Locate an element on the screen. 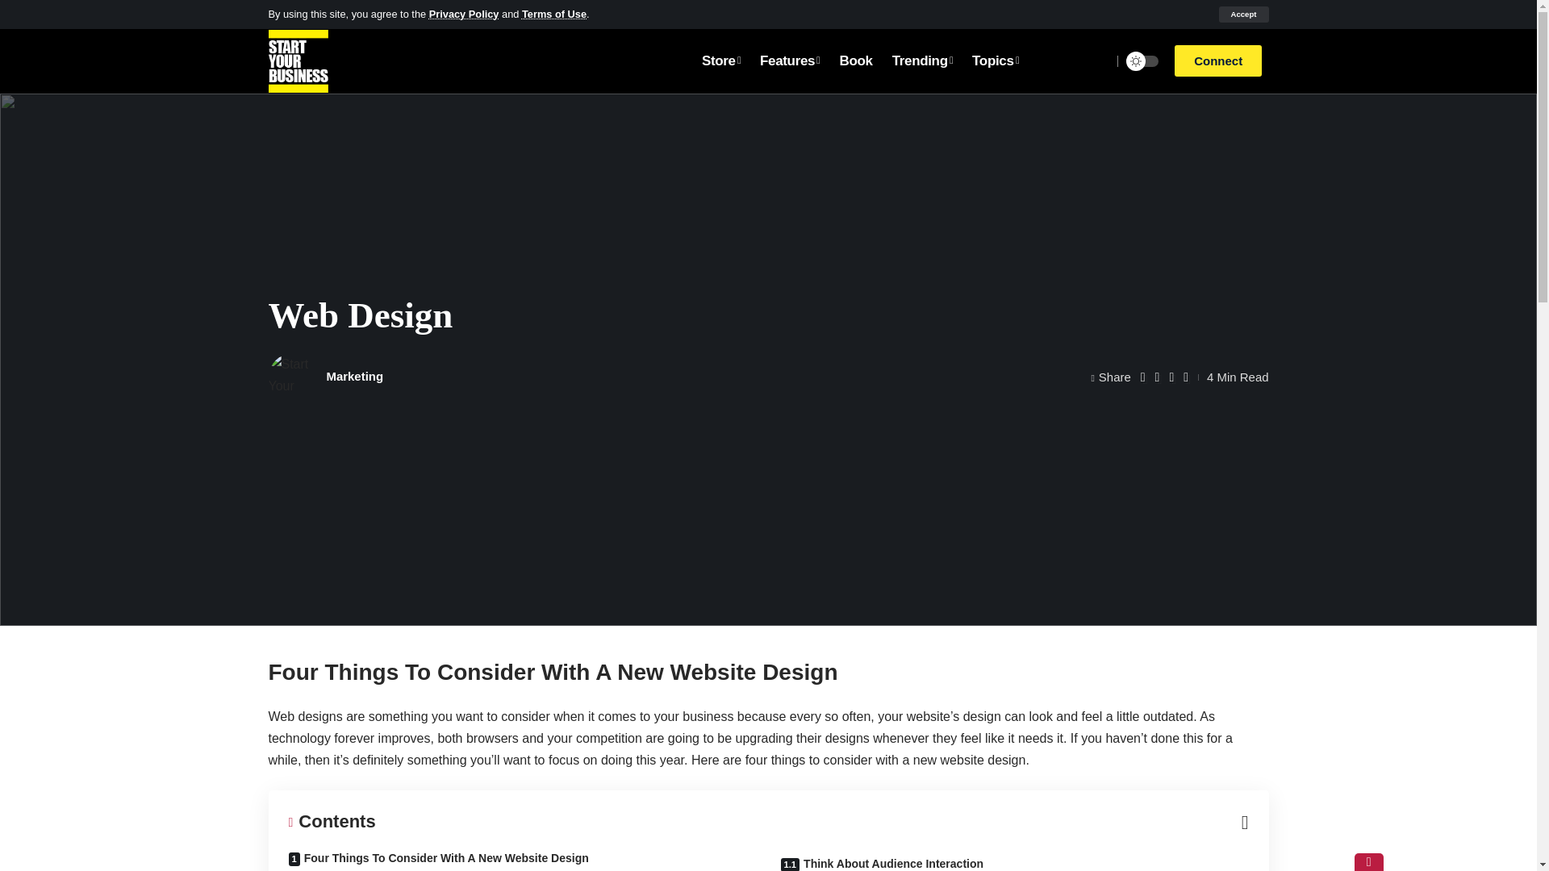  Trending is located at coordinates (922, 60).